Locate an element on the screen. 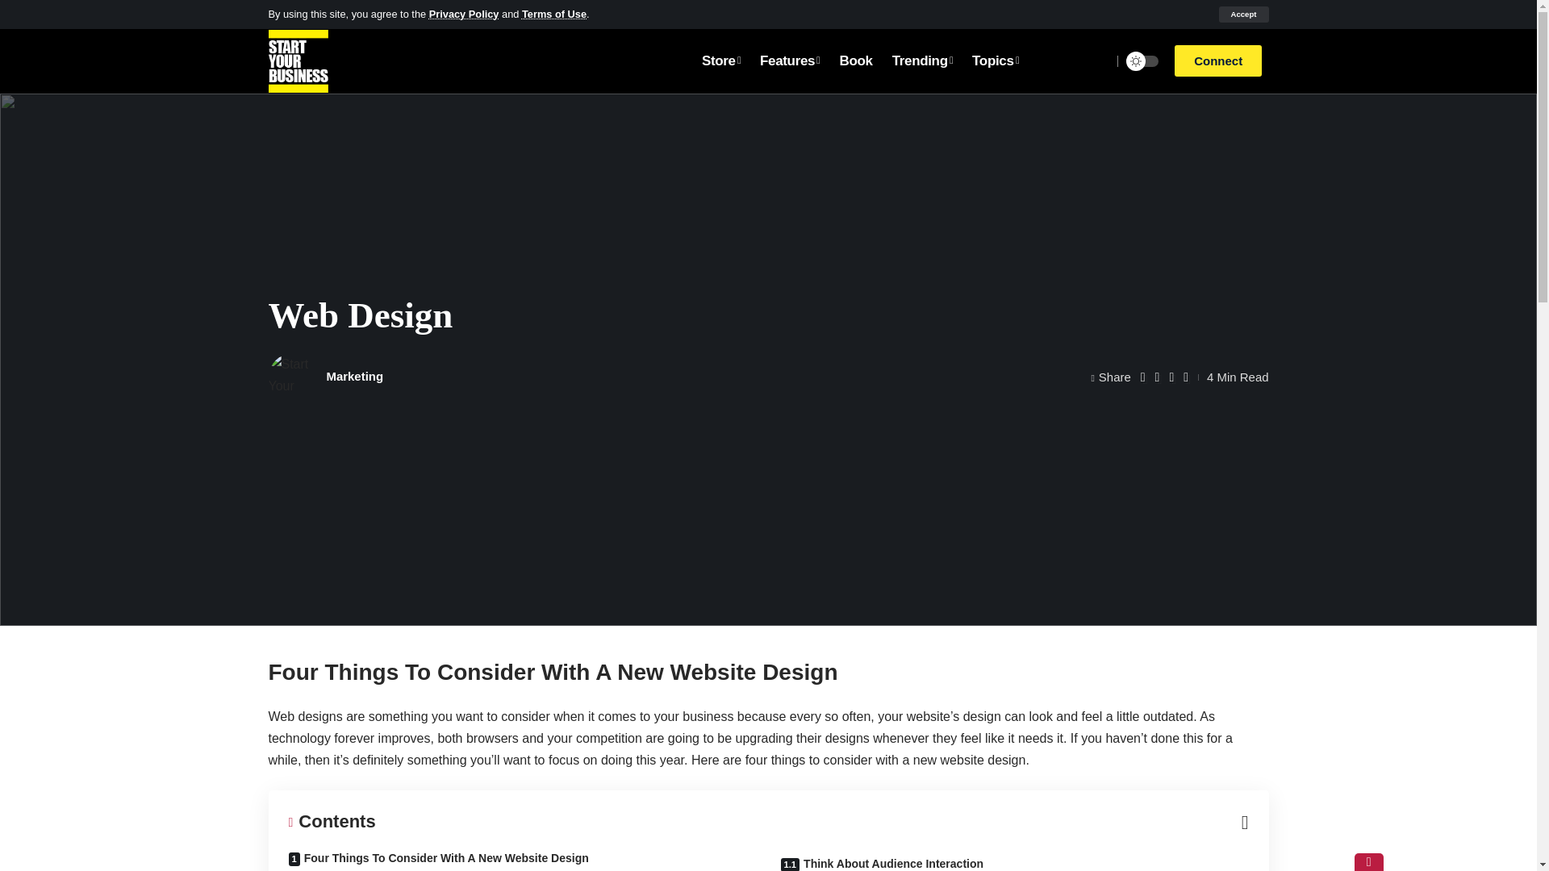  Trending is located at coordinates (922, 60).